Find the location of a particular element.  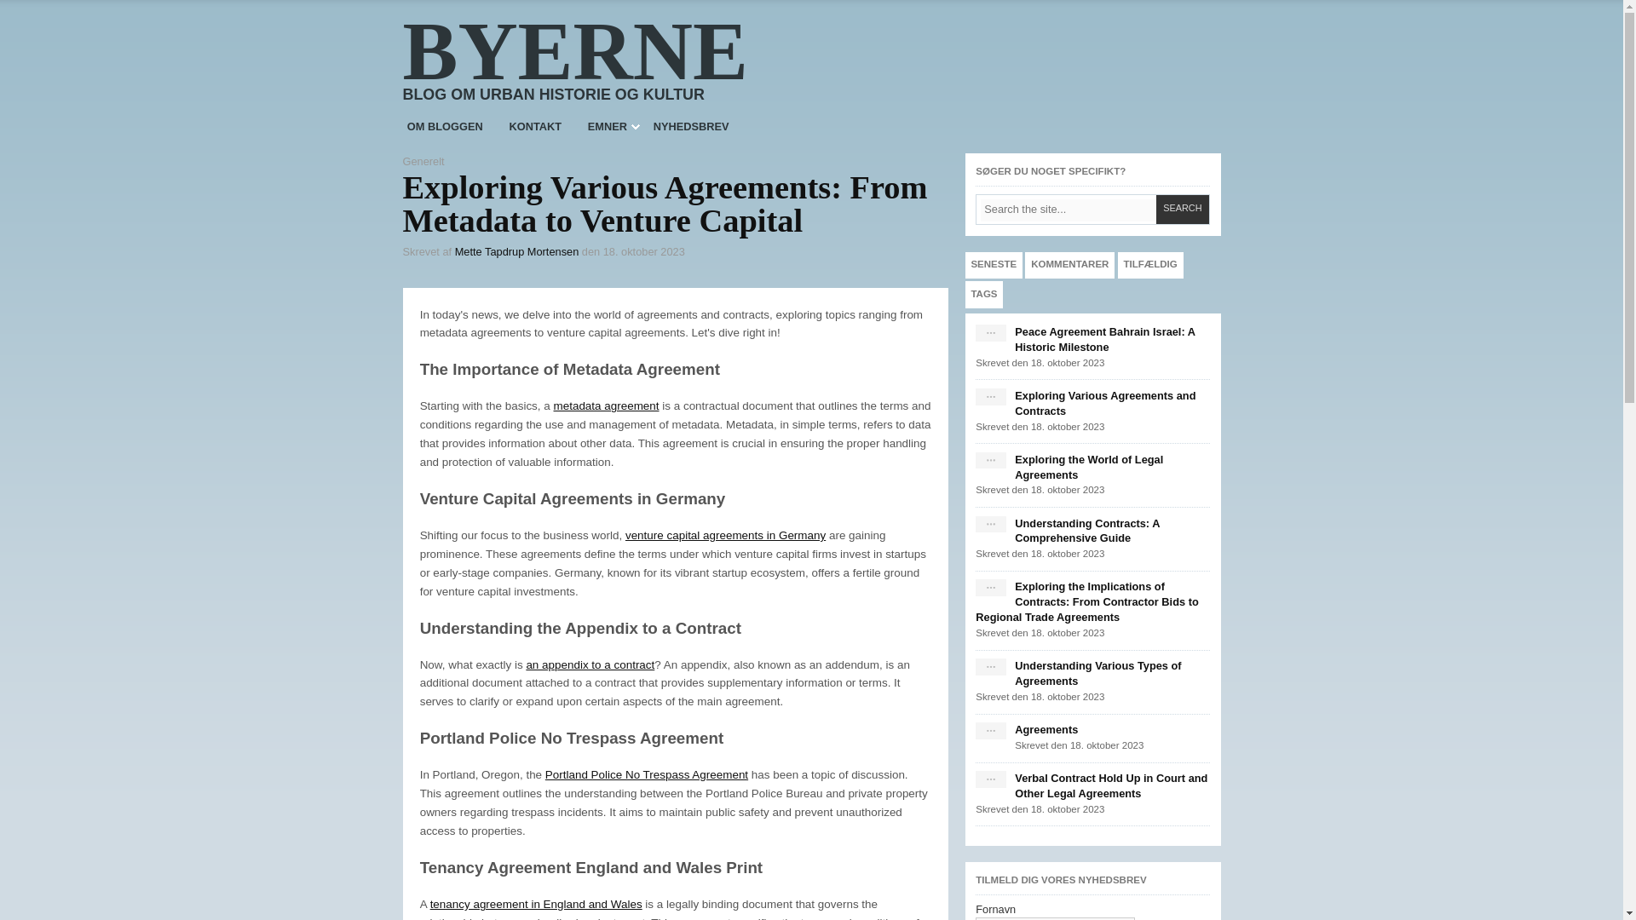

Exploring the World of Legal Agreements is located at coordinates (990, 462).